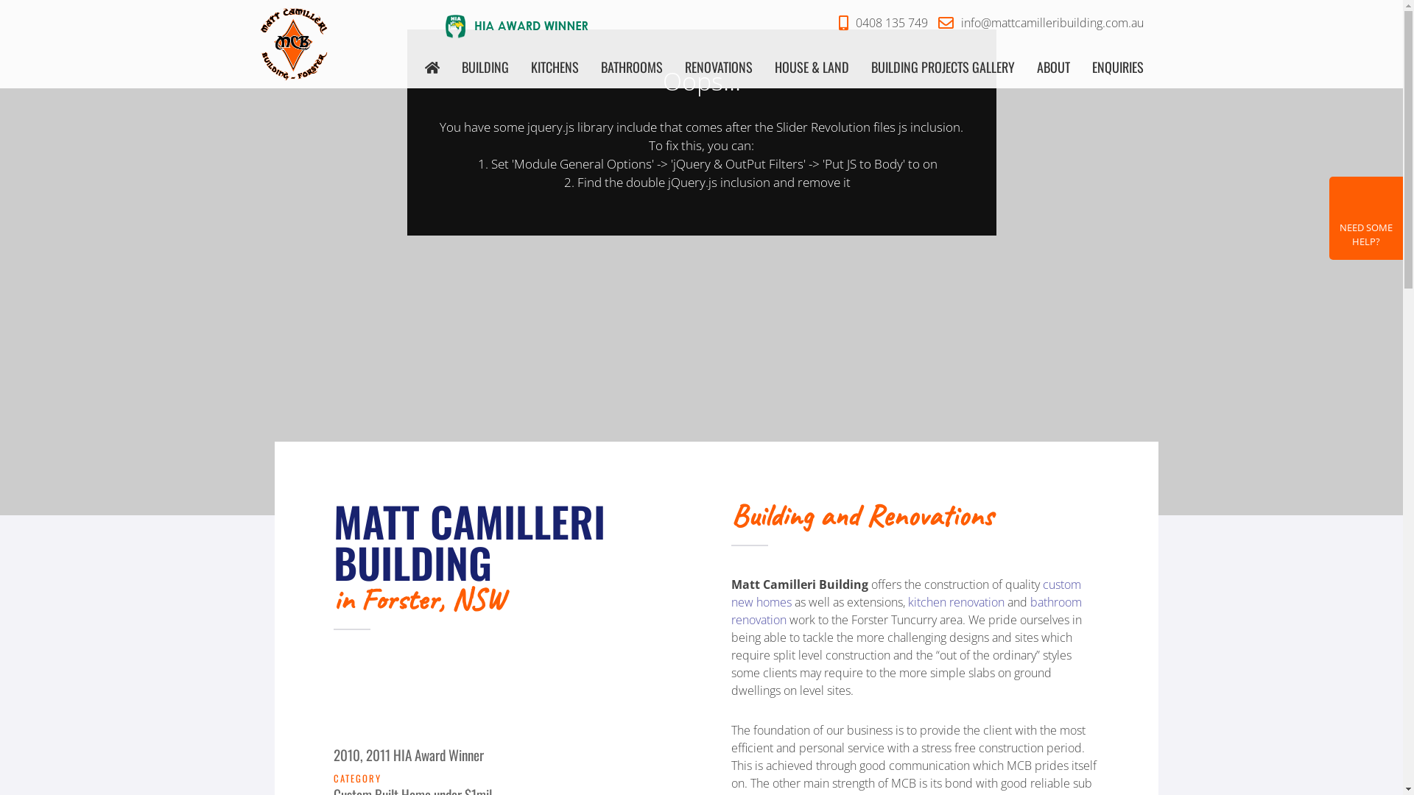 The image size is (1414, 795). Describe the element at coordinates (554, 66) in the screenshot. I see `KITCHENS` at that location.